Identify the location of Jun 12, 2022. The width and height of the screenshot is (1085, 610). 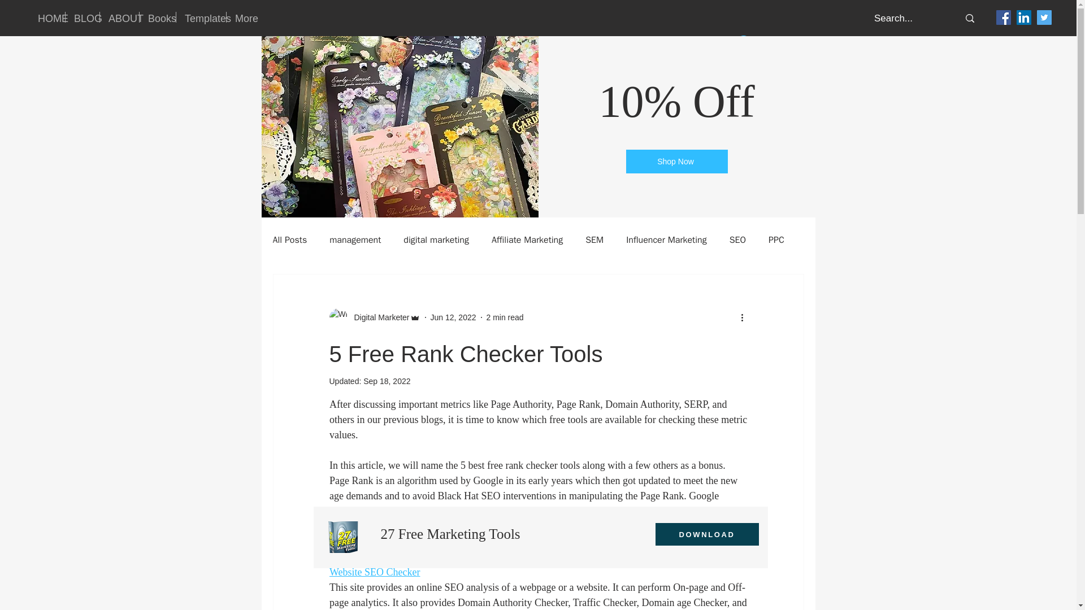
(453, 317).